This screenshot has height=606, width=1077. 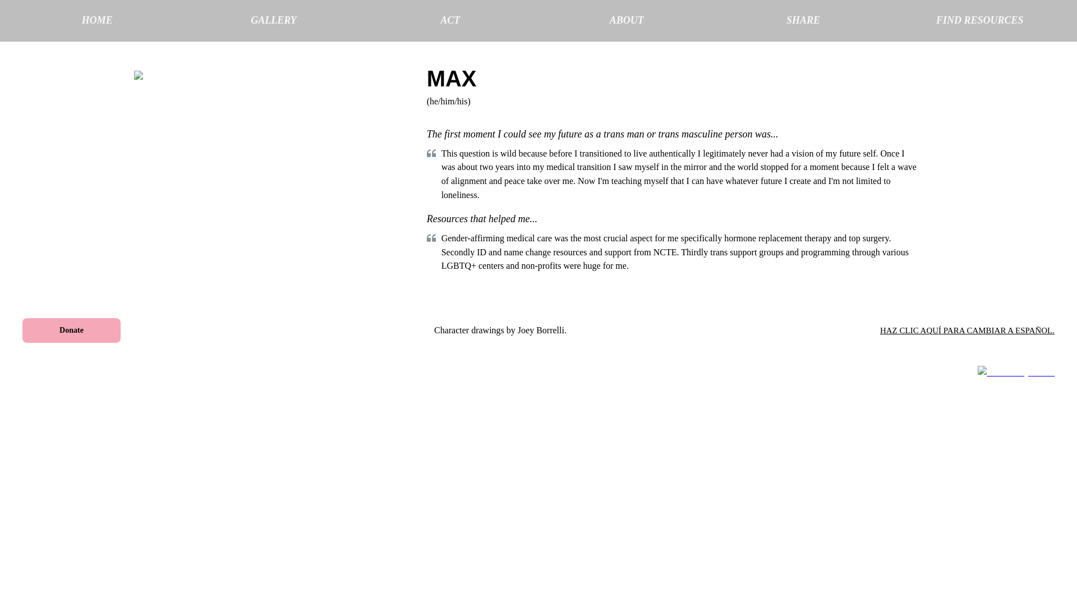 I want to click on ACT, so click(x=450, y=21).